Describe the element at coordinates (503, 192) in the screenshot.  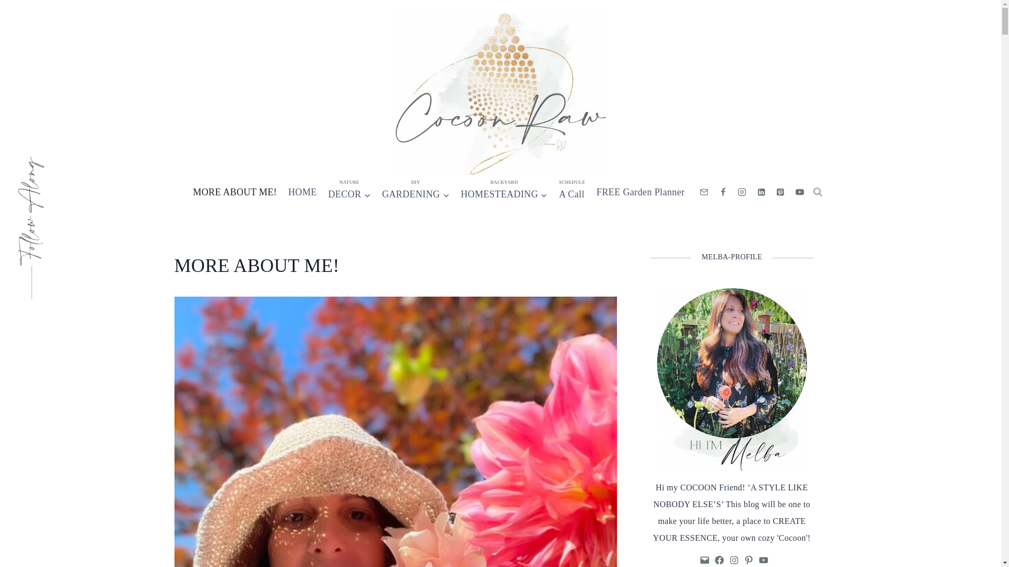
I see `HOMESTEADING` at that location.